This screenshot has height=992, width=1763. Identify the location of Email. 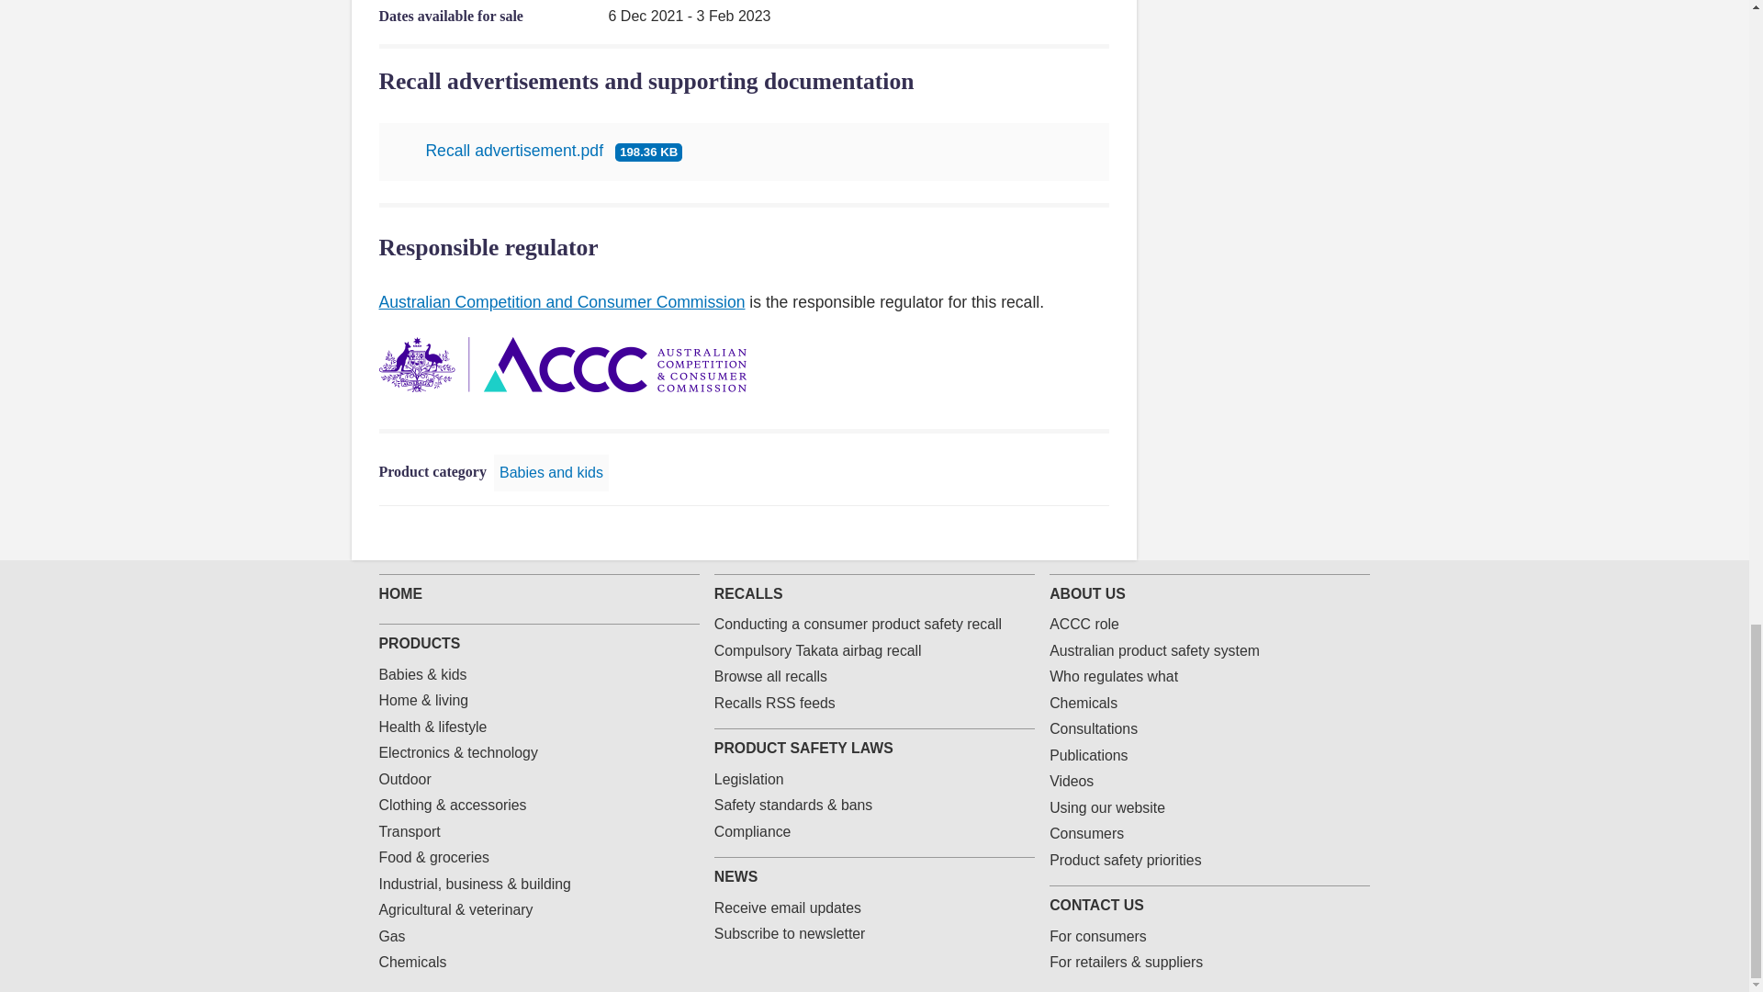
(1069, 533).